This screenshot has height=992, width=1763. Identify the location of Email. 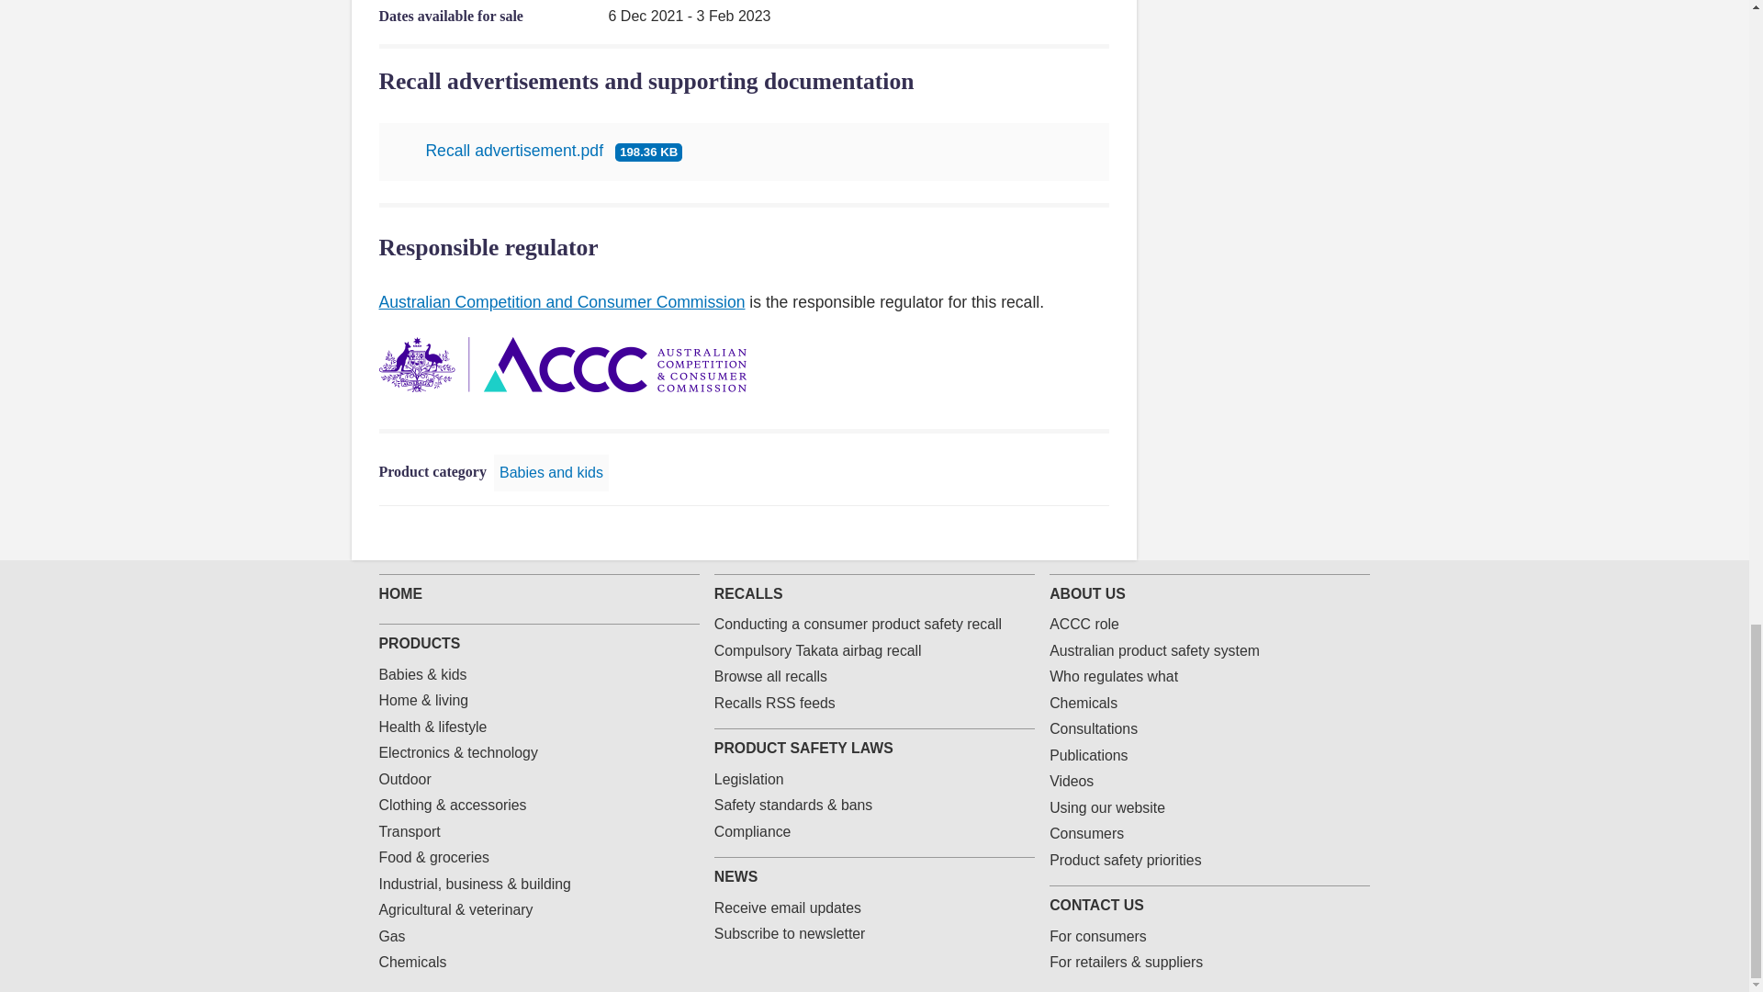
(1069, 533).